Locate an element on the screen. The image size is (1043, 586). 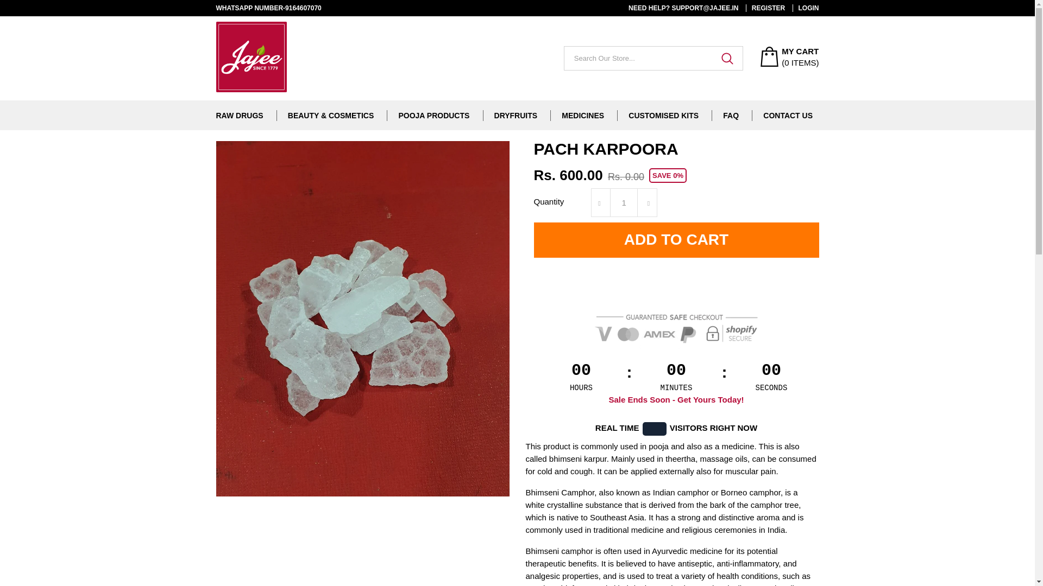
CUSTOMISED KITS is located at coordinates (664, 115).